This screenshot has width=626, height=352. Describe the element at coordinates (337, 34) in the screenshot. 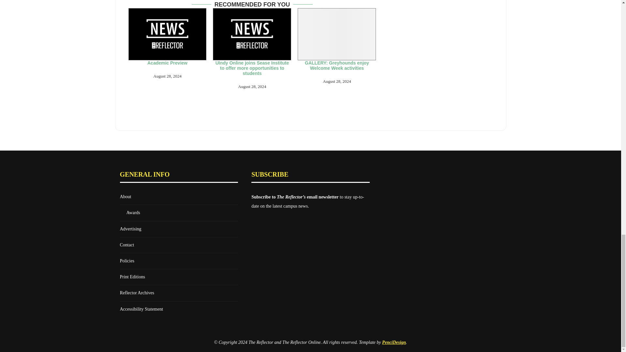

I see `GALLERY: Greyhounds enjoy Welcome Week activities` at that location.